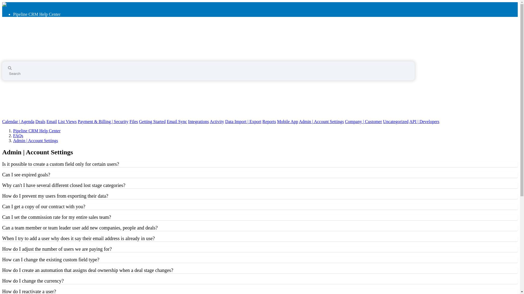  Describe the element at coordinates (40, 121) in the screenshot. I see `Deals` at that location.